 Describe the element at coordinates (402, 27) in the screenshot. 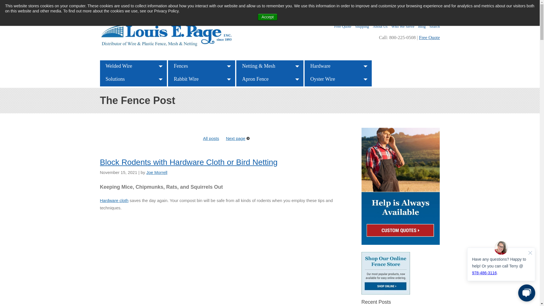

I see `Who We Serve` at that location.